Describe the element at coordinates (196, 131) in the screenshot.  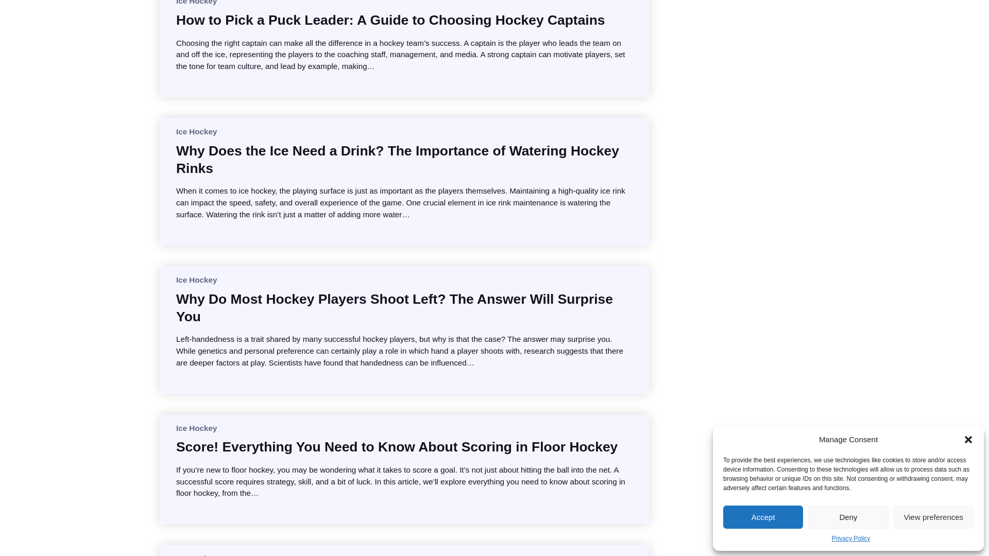
I see `Ice Hockey` at that location.